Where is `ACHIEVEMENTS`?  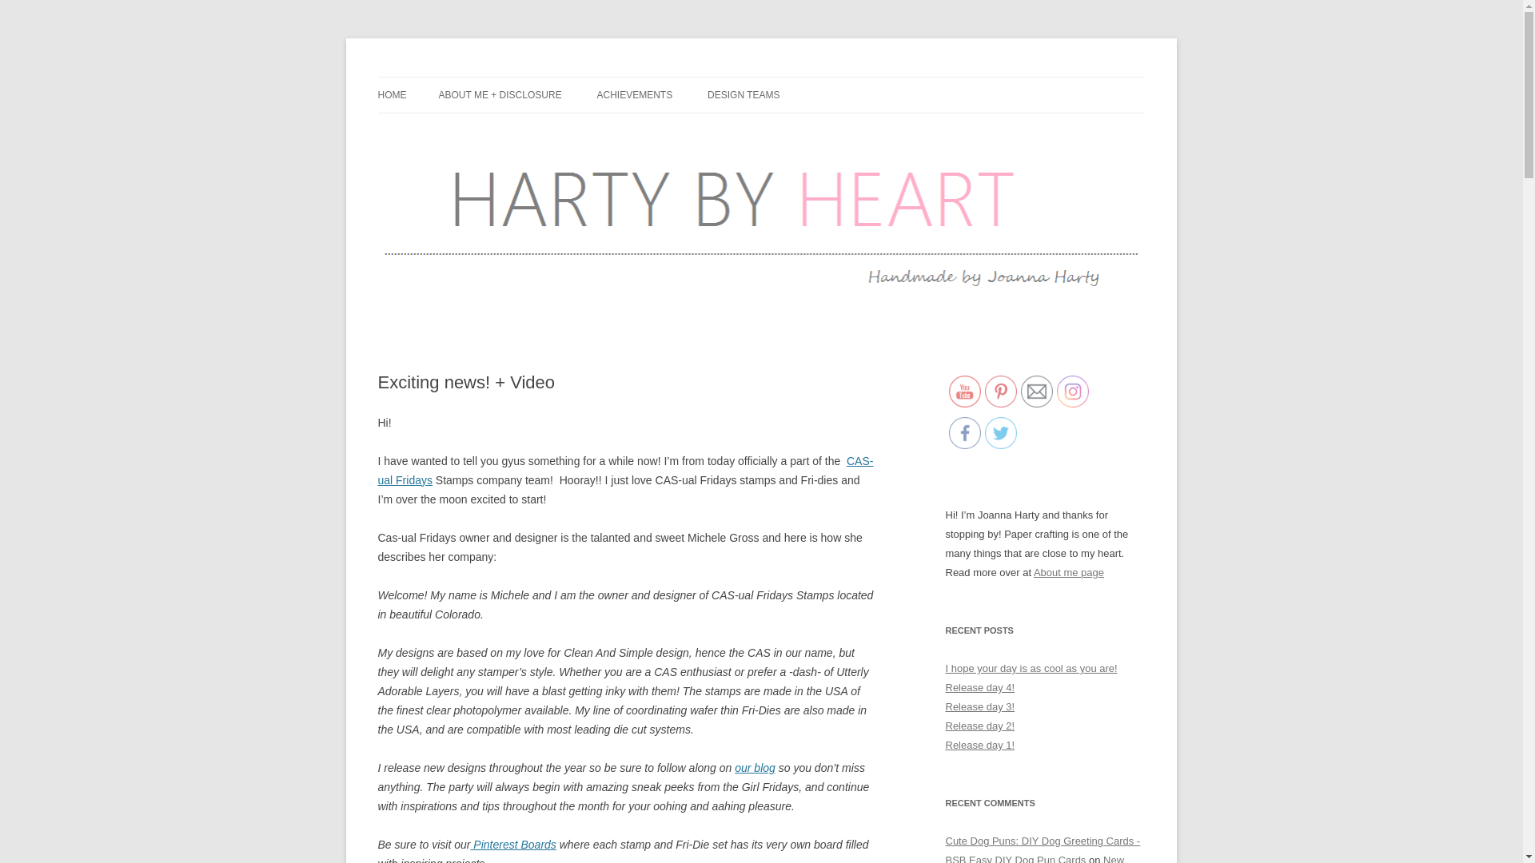
ACHIEVEMENTS is located at coordinates (635, 95).